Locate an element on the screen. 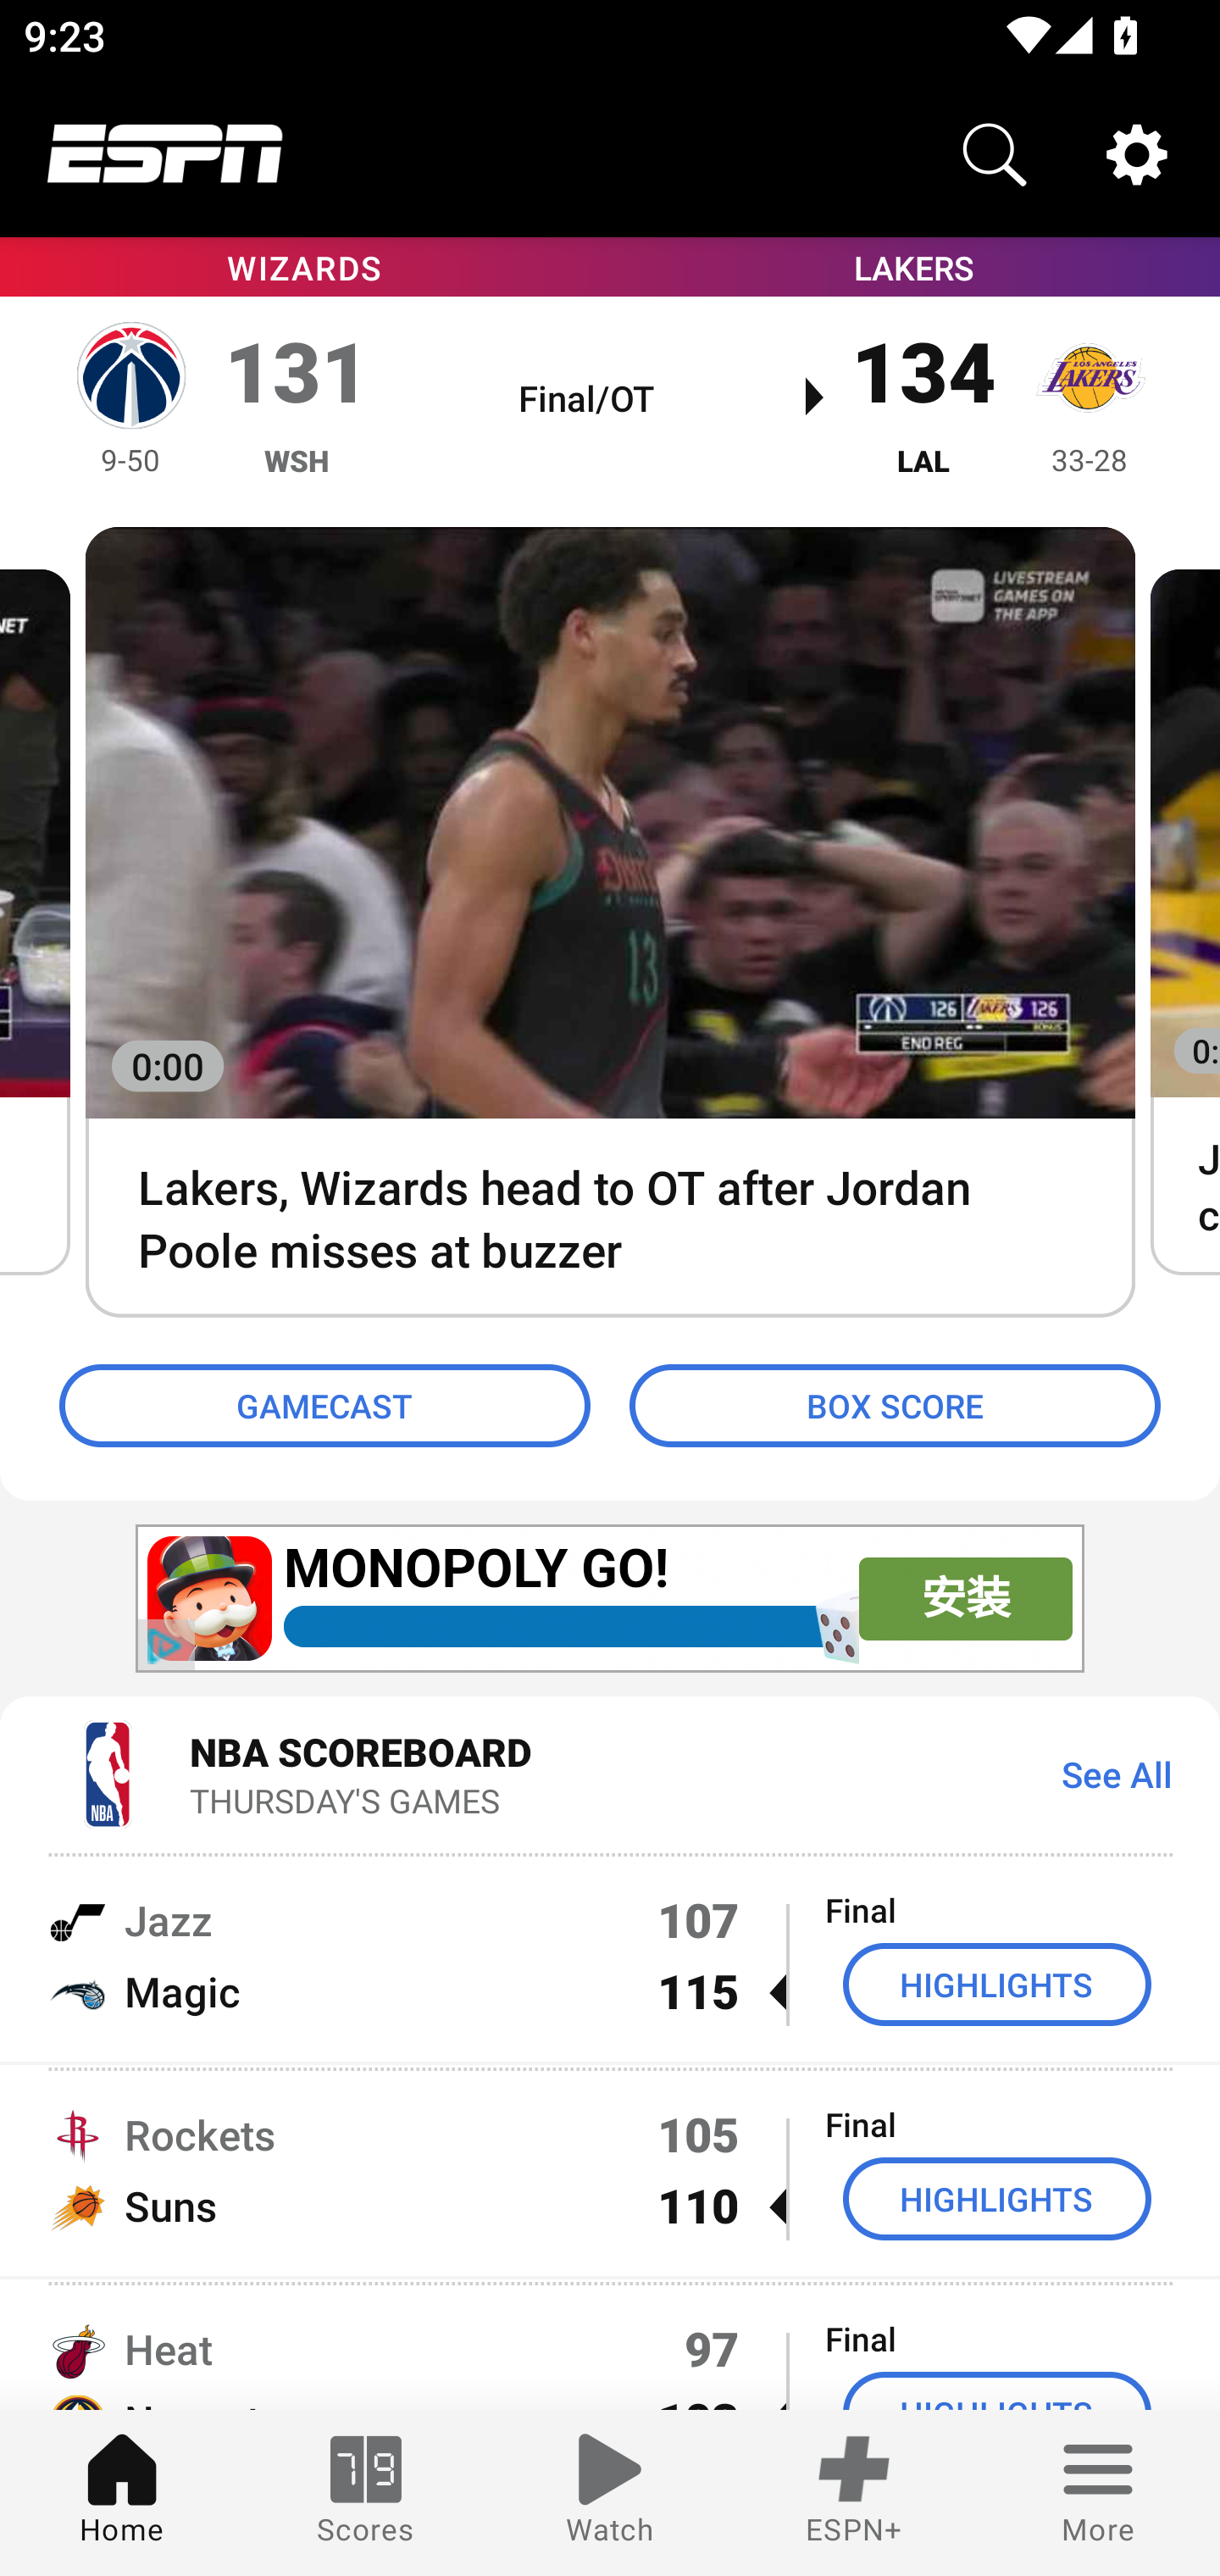  HIGHLIGHTS is located at coordinates (997, 2200).